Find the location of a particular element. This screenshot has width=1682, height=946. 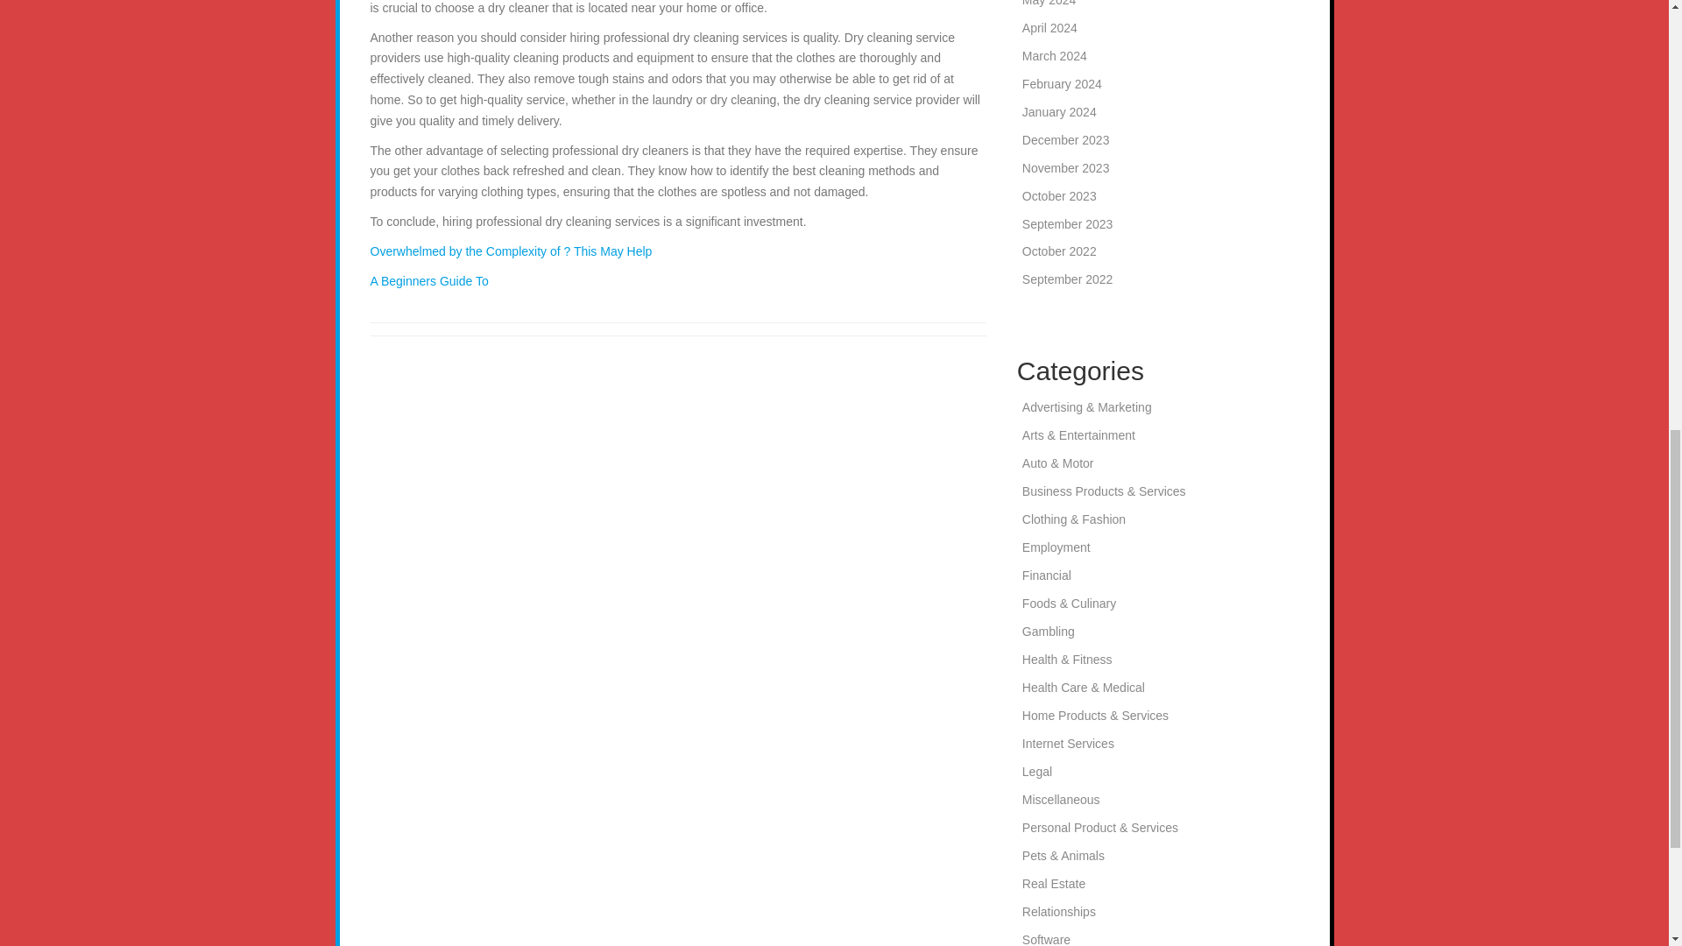

Financial is located at coordinates (1047, 575).